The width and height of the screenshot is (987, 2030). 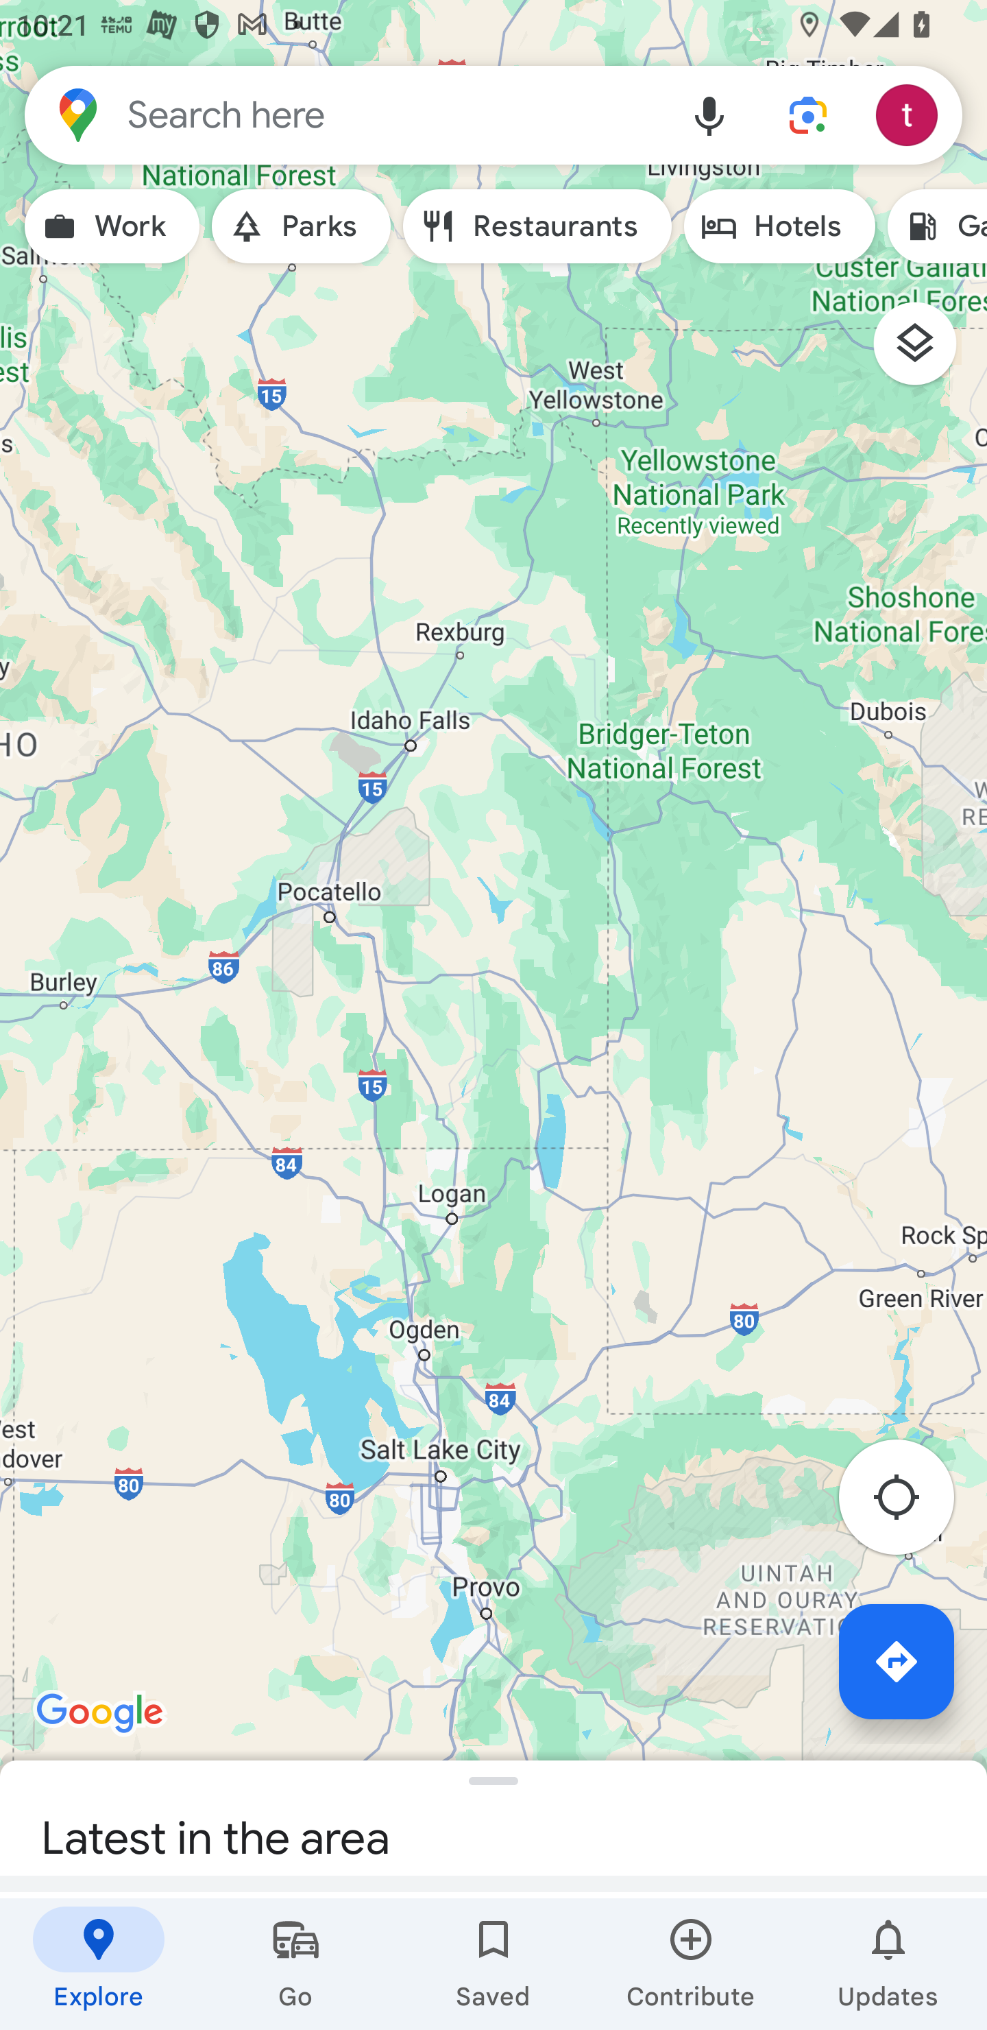 I want to click on Re-center map to your location, so click(x=909, y=1503).